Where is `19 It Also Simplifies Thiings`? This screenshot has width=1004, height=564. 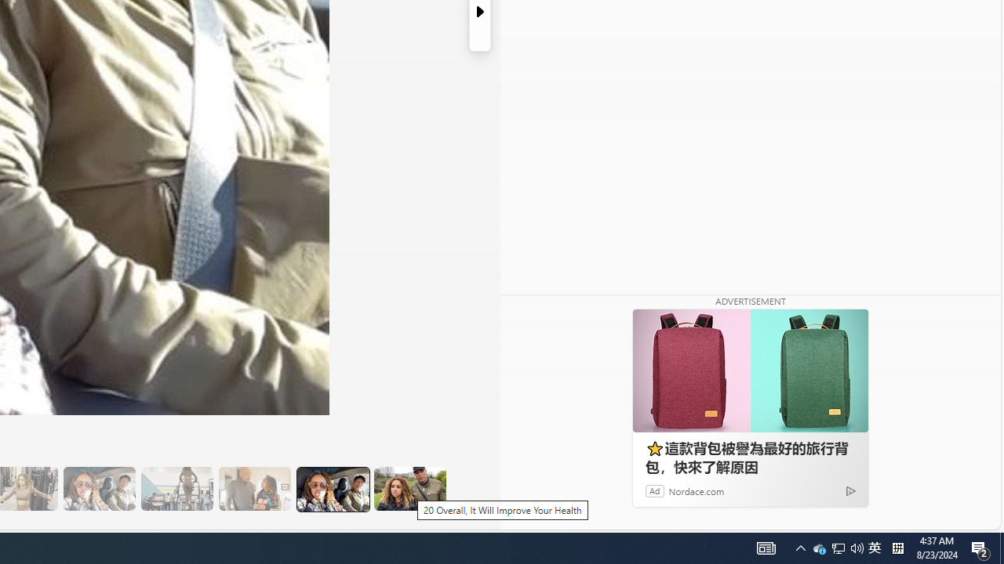 19 It Also Simplifies Thiings is located at coordinates (333, 489).